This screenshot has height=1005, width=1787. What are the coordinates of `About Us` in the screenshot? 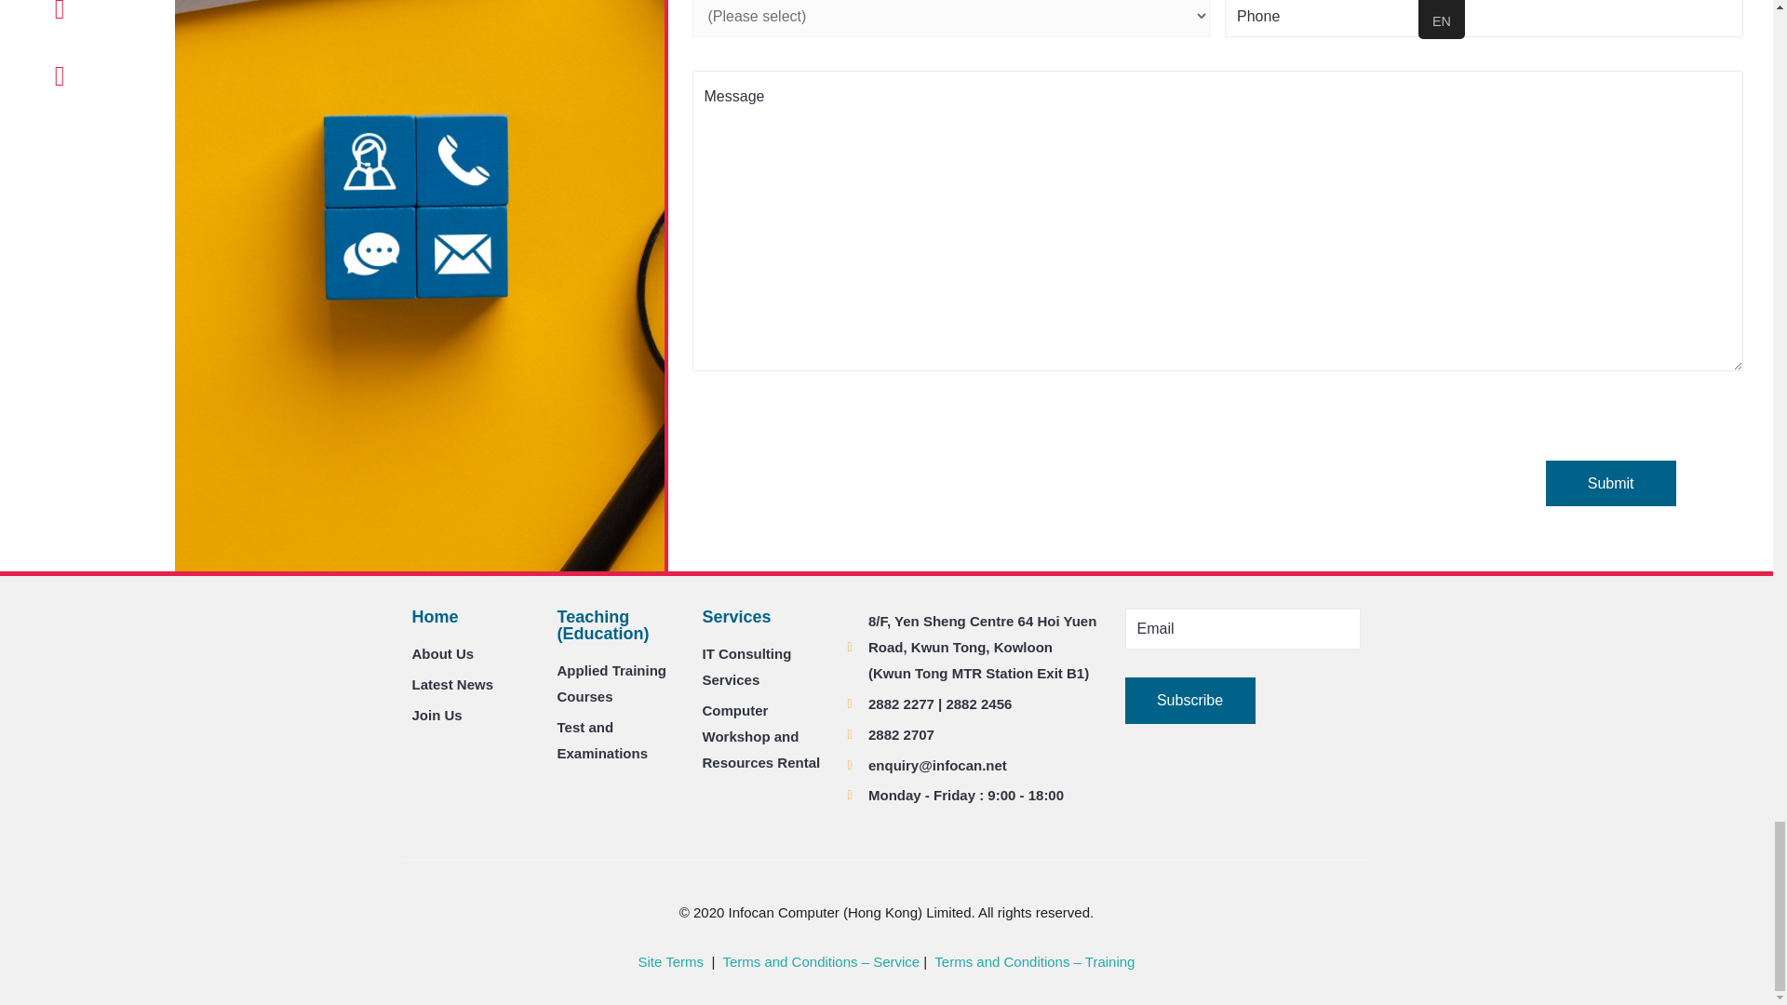 It's located at (474, 654).